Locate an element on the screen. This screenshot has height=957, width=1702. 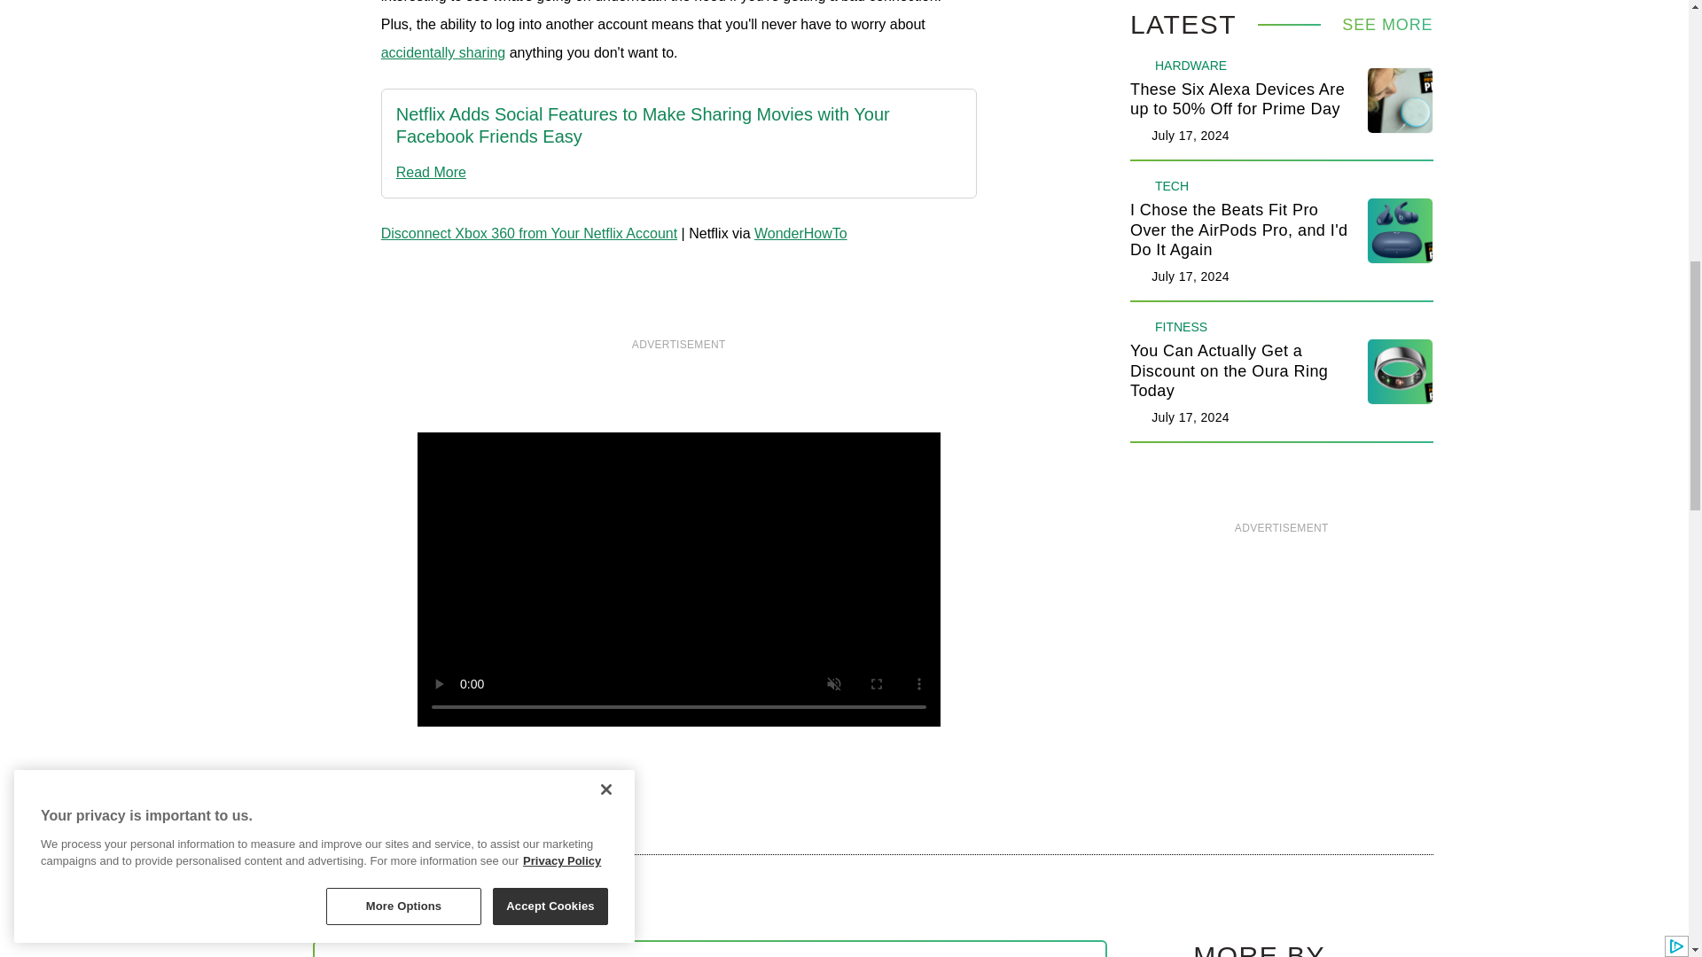
open in a new window is located at coordinates (679, 126).